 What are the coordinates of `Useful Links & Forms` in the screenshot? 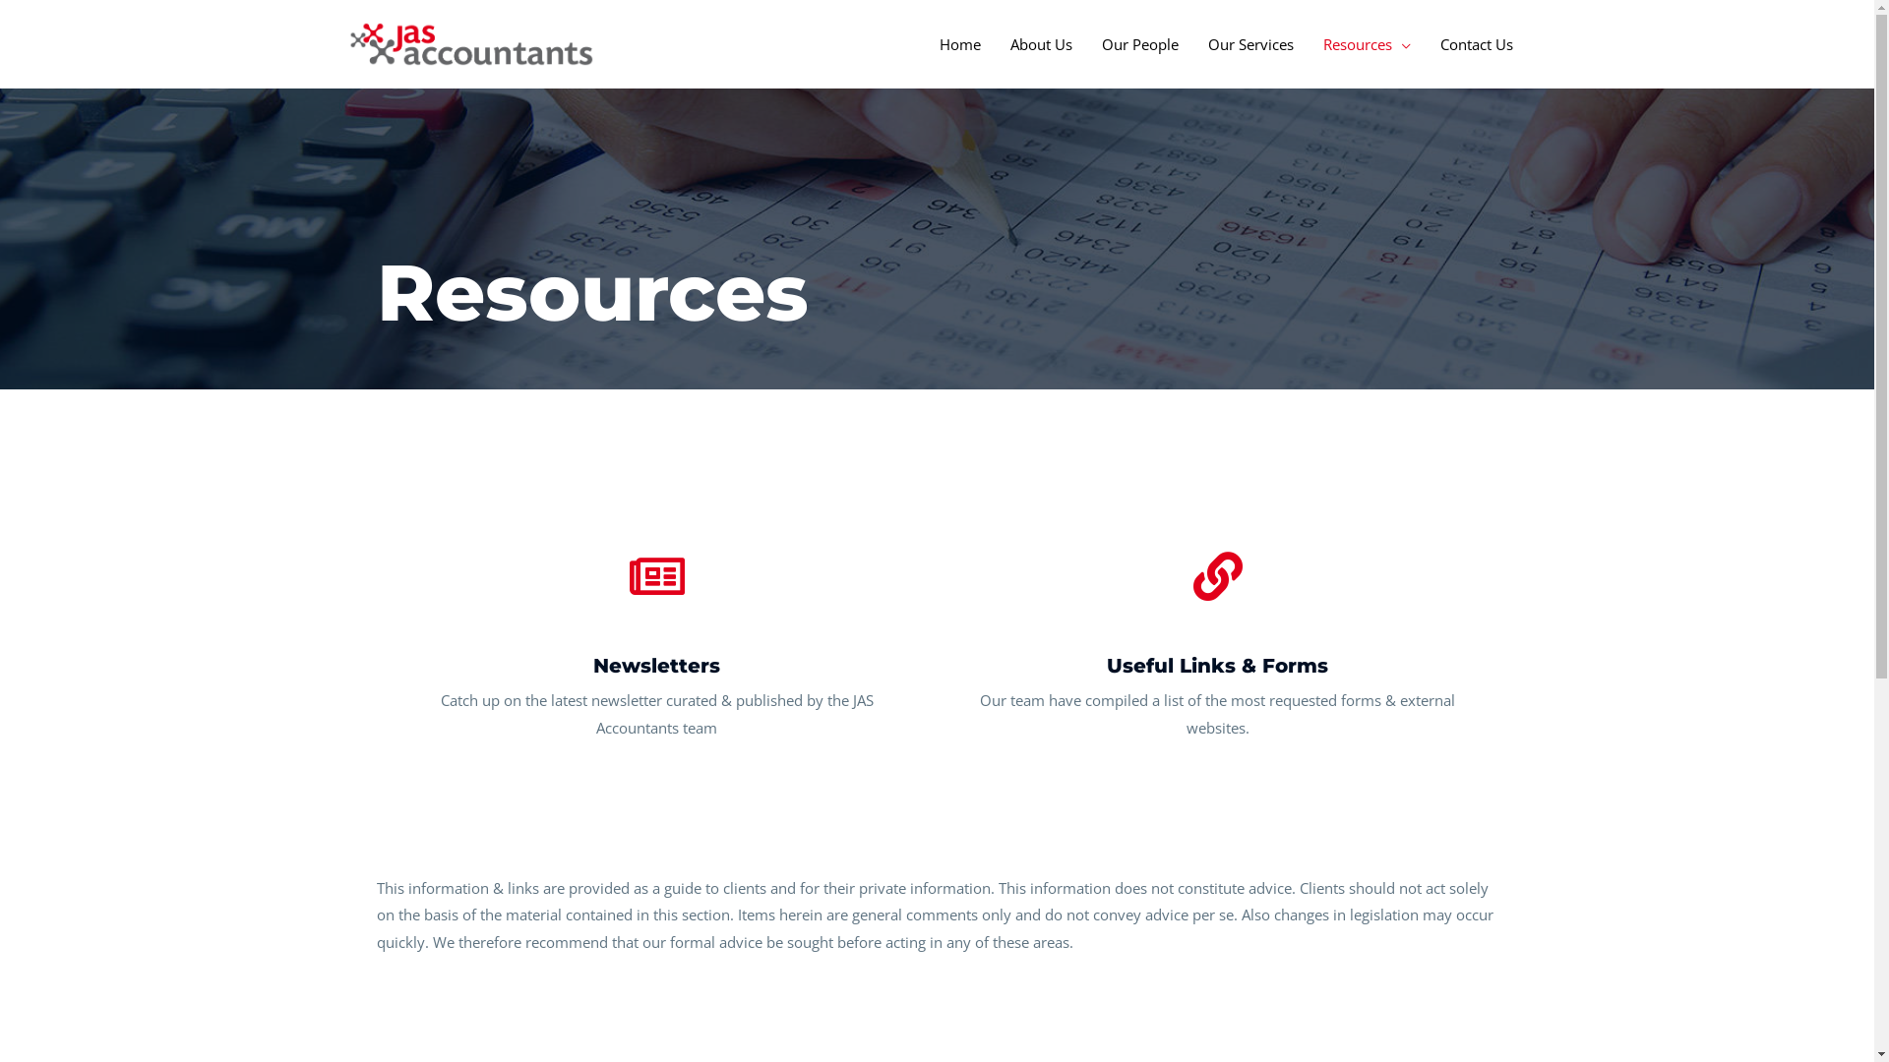 It's located at (1218, 666).